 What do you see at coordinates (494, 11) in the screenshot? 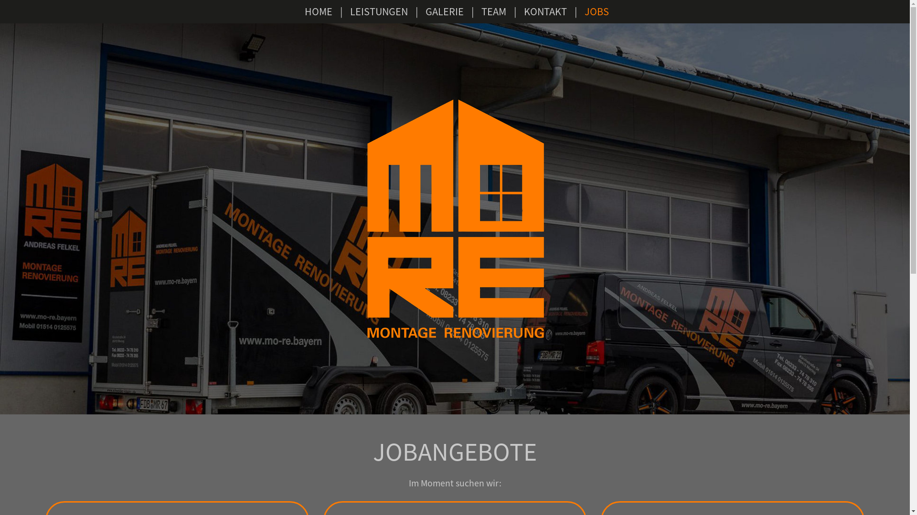
I see `TEAM` at bounding box center [494, 11].